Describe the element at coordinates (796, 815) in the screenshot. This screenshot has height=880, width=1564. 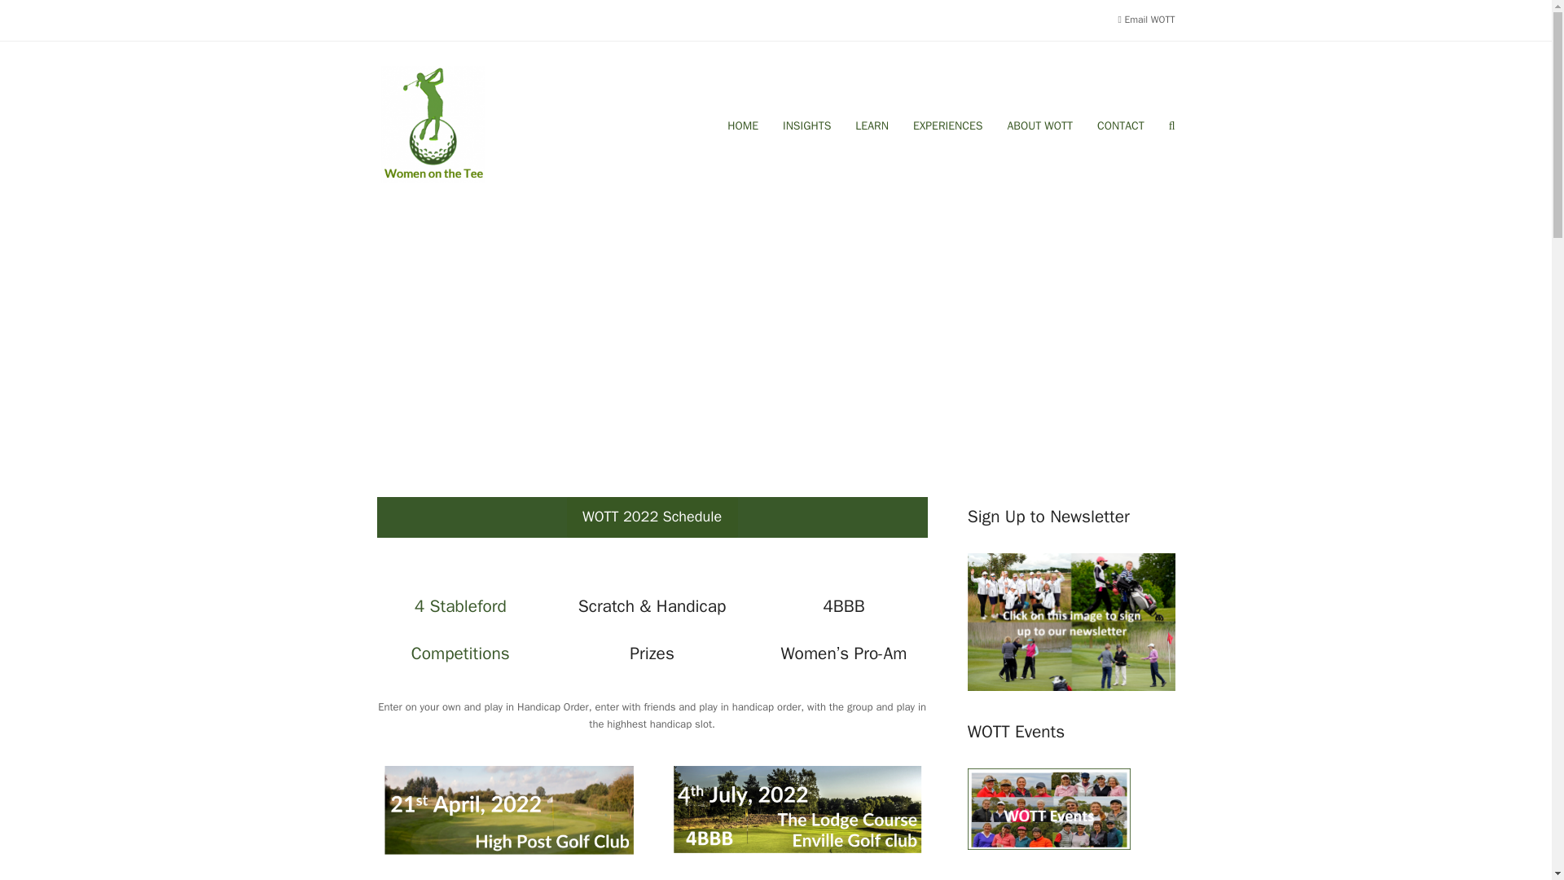
I see `Home Page Experience` at that location.